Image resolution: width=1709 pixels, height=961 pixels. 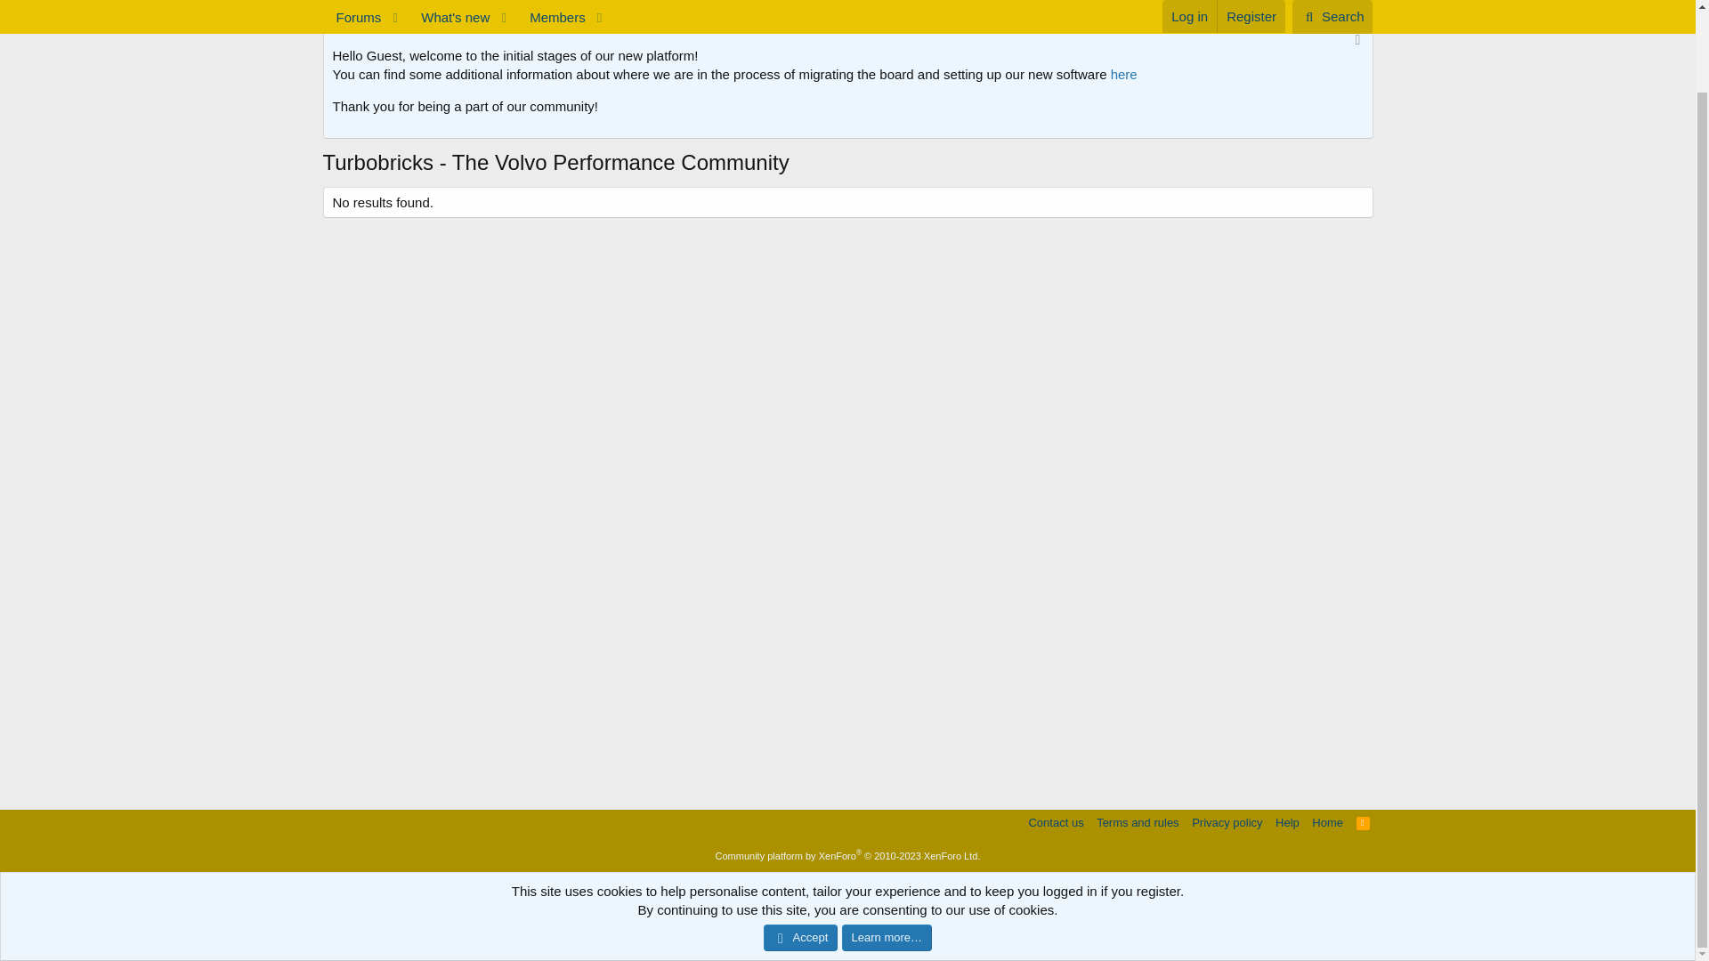 I want to click on RSS, so click(x=1364, y=822).